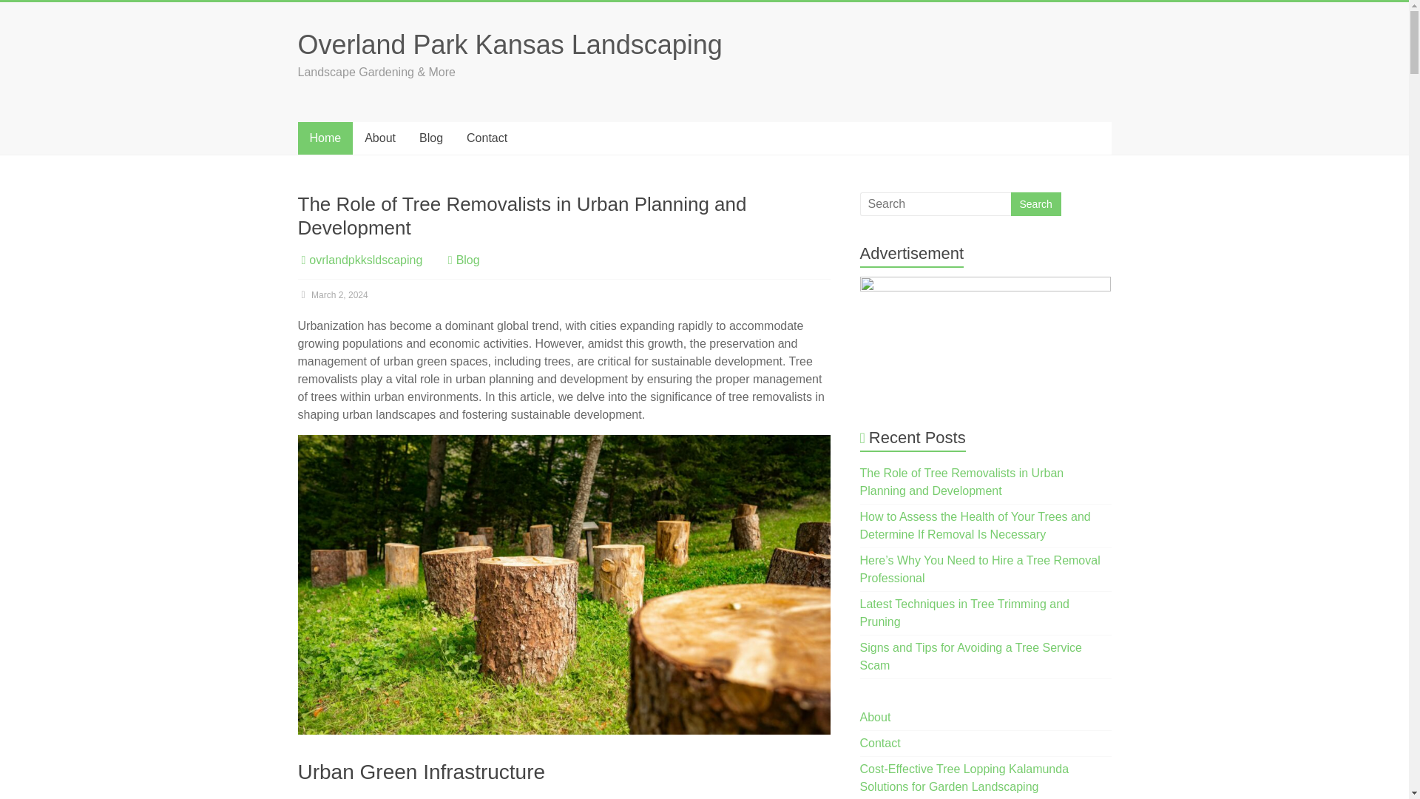  What do you see at coordinates (430, 138) in the screenshot?
I see `Blog` at bounding box center [430, 138].